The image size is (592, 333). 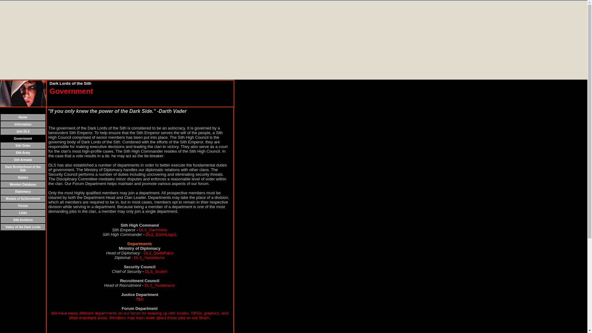 What do you see at coordinates (23, 131) in the screenshot?
I see `Join DLS` at bounding box center [23, 131].